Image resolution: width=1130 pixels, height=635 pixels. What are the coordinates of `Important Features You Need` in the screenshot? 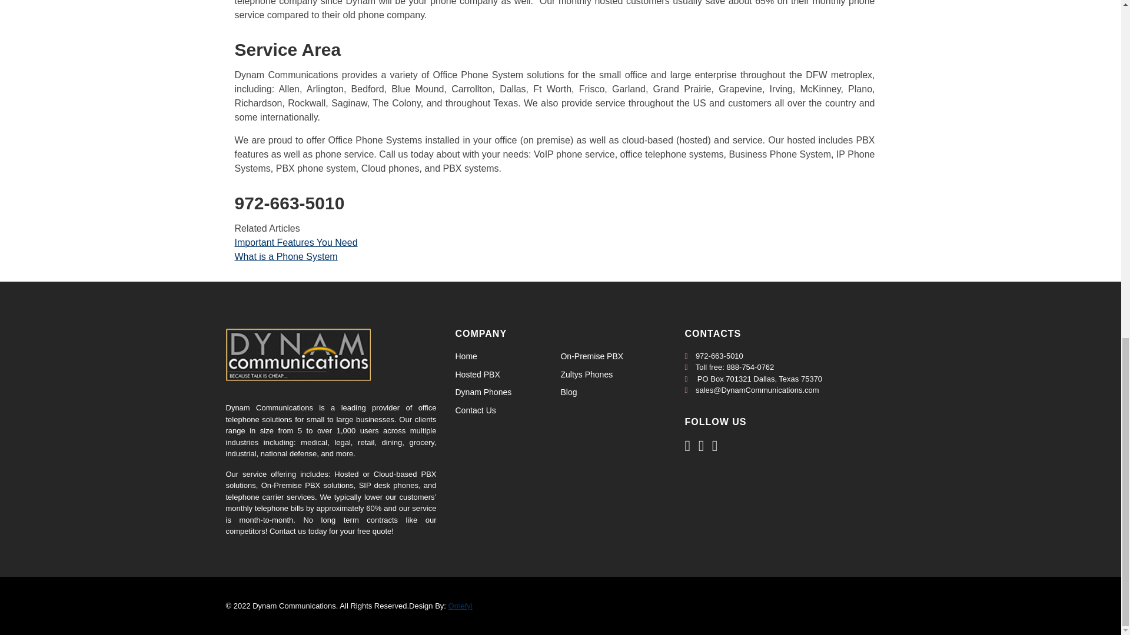 It's located at (295, 242).